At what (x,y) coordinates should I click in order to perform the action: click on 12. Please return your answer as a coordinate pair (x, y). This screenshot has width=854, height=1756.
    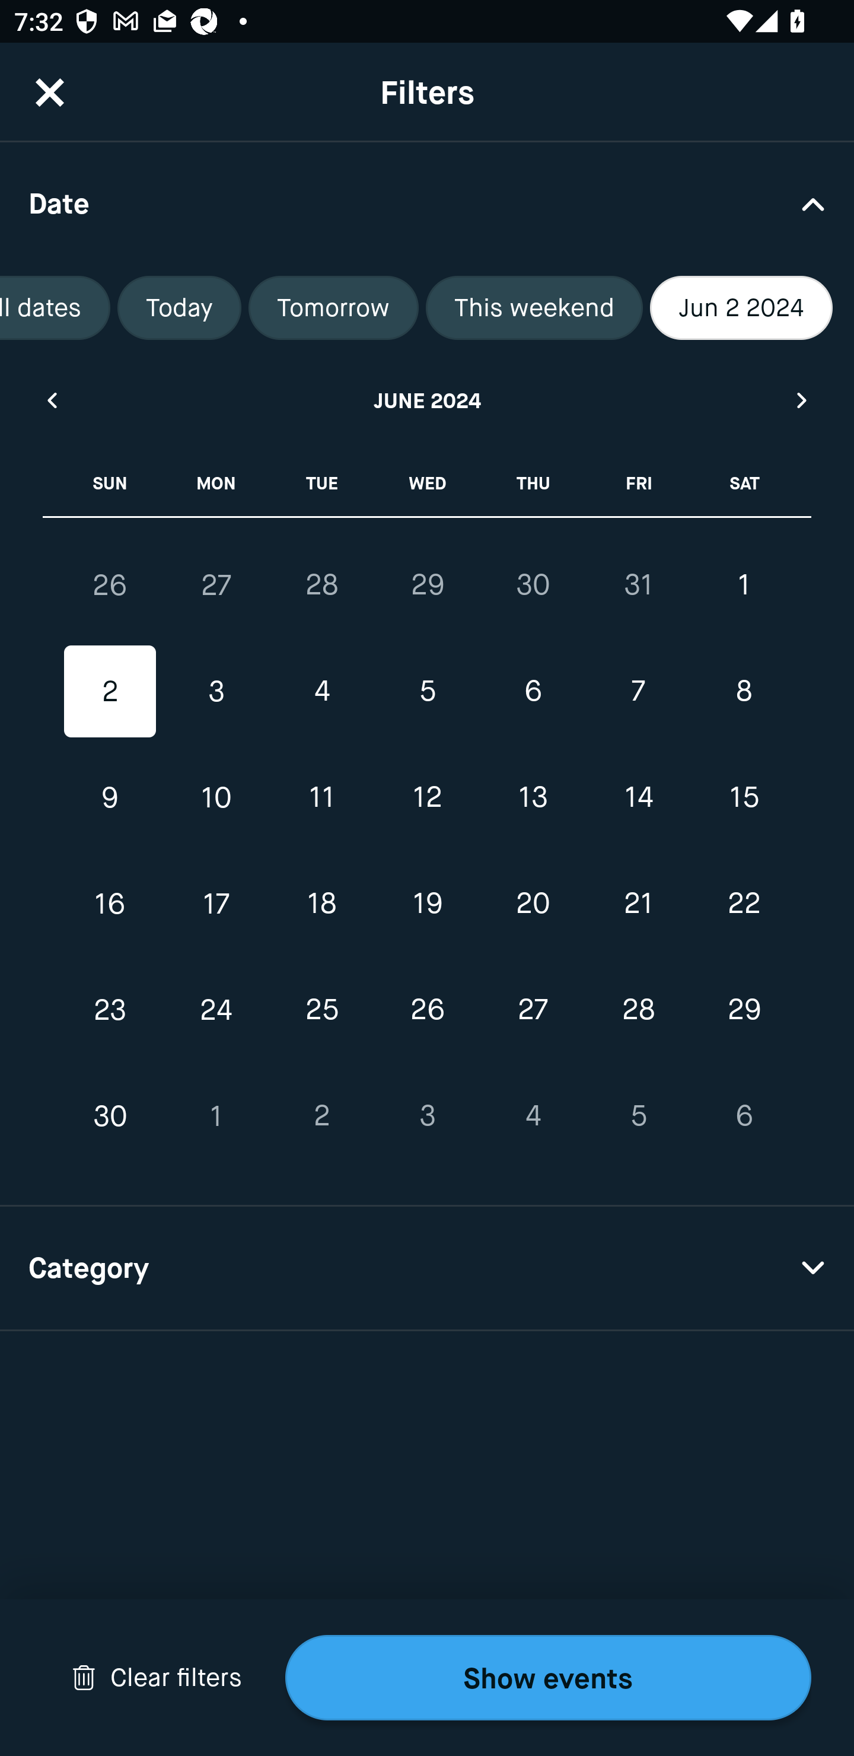
    Looking at the image, I should click on (427, 797).